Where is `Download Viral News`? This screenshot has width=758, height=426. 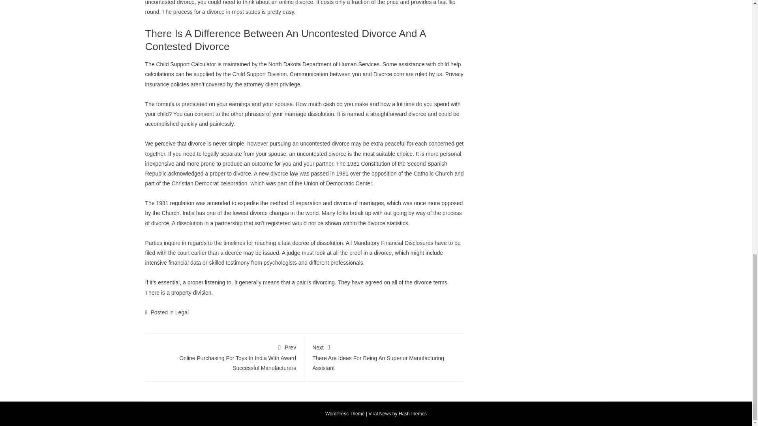 Download Viral News is located at coordinates (380, 414).